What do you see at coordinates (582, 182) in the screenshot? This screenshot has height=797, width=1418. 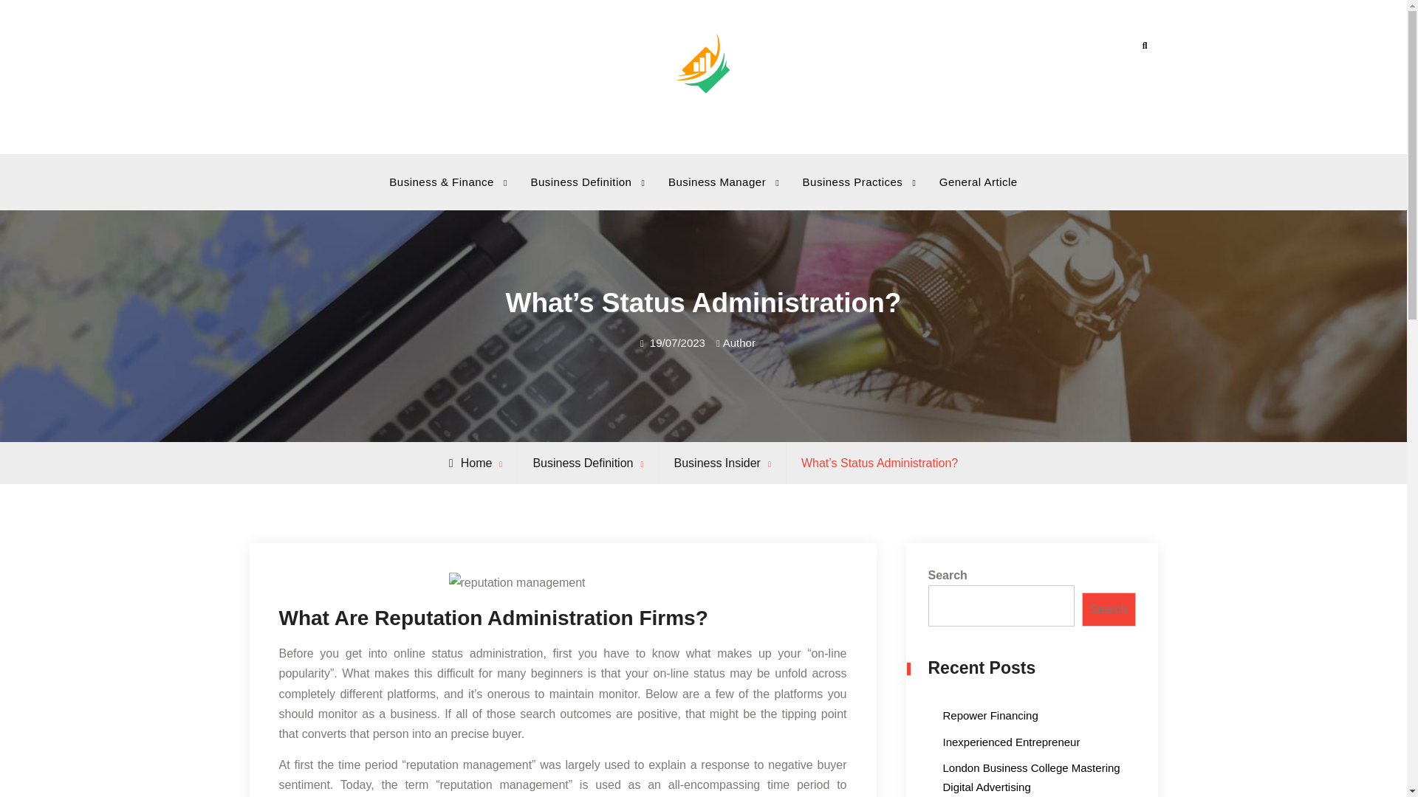 I see `Business Definition` at bounding box center [582, 182].